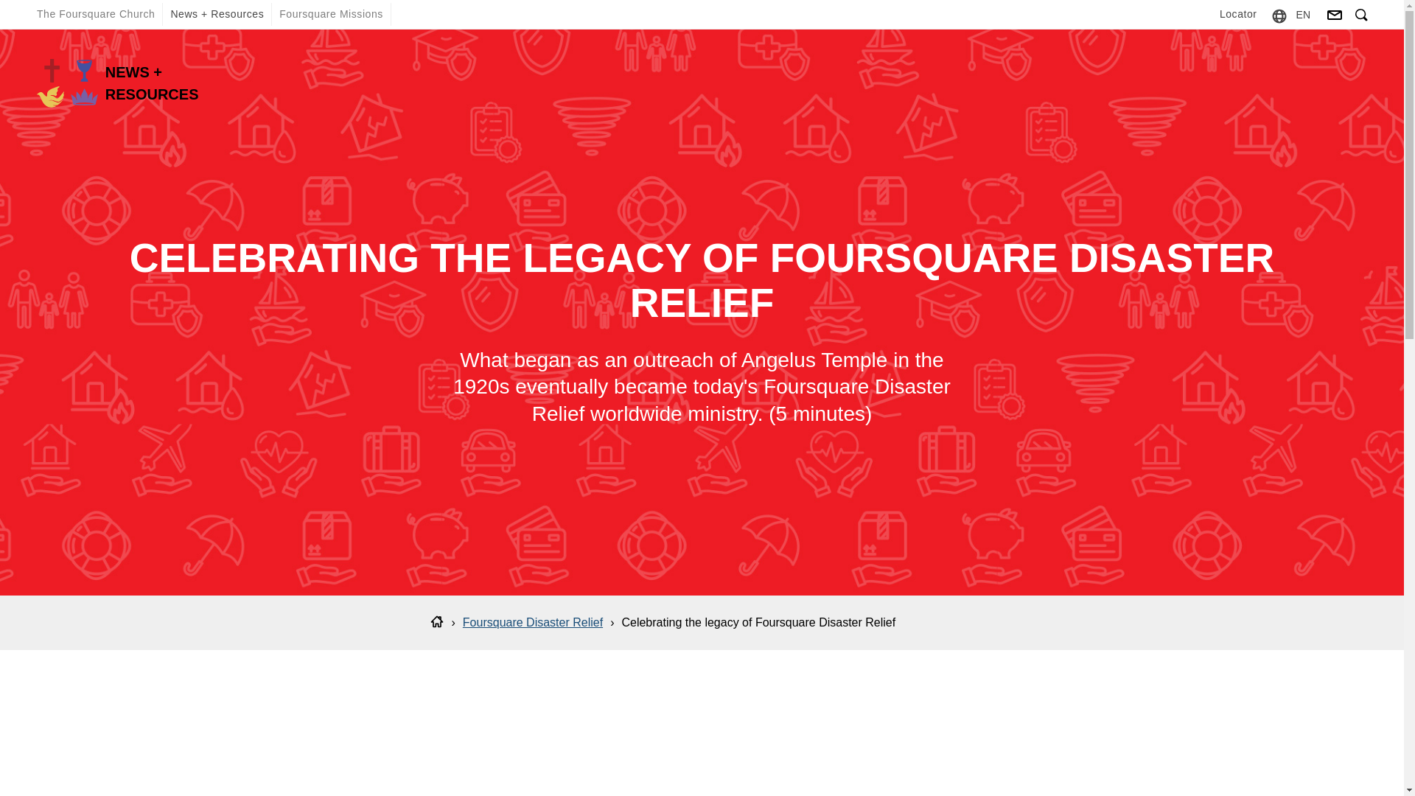 The height and width of the screenshot is (796, 1415). What do you see at coordinates (702, 738) in the screenshot?
I see `100 Years of The Gospel in Action` at bounding box center [702, 738].